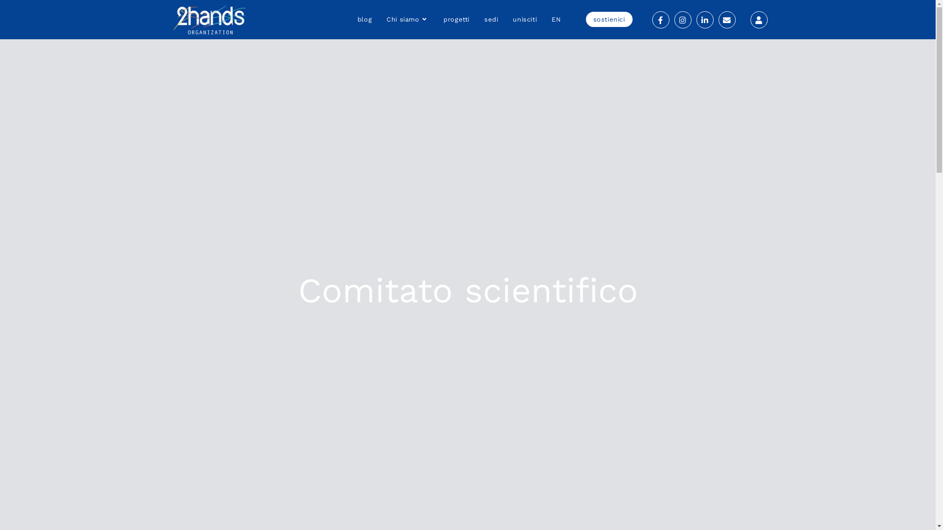  I want to click on sostienici, so click(609, 20).